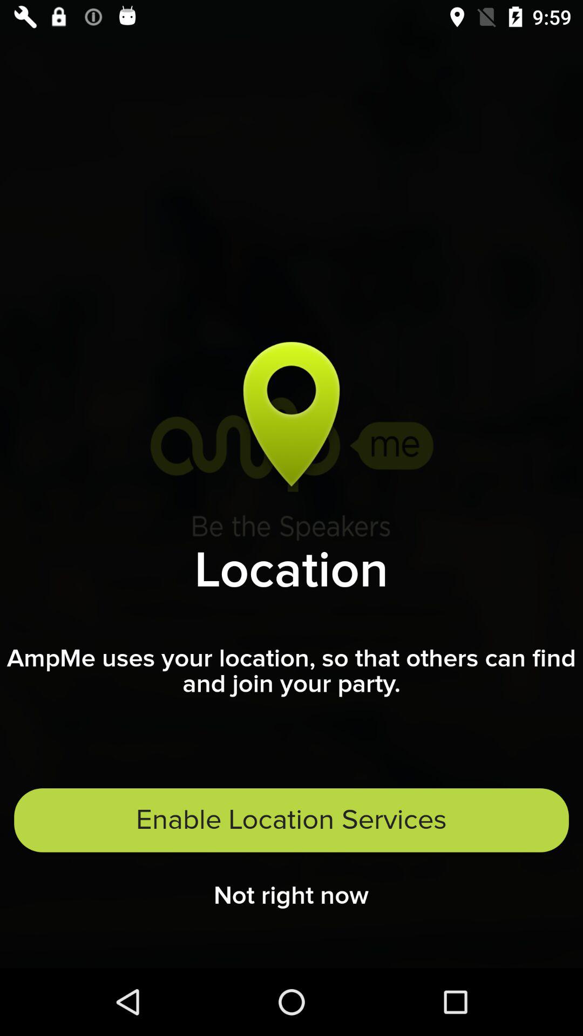 Image resolution: width=583 pixels, height=1036 pixels. What do you see at coordinates (291, 820) in the screenshot?
I see `turn off icon above the not right now` at bounding box center [291, 820].